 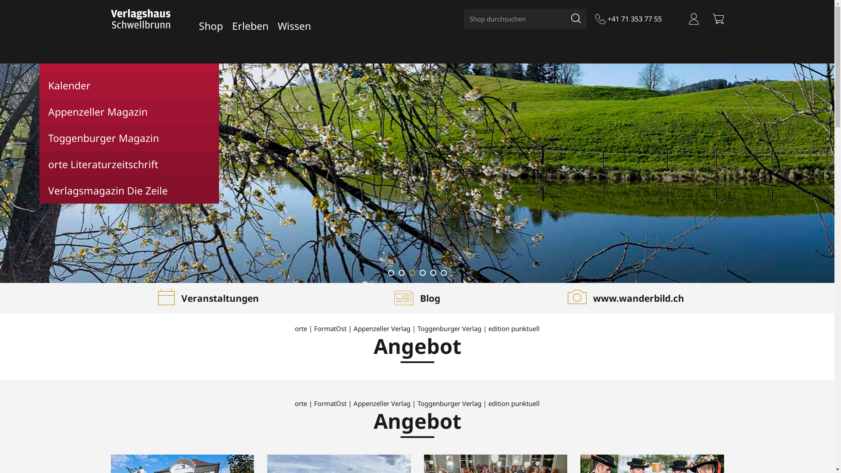 What do you see at coordinates (449, 403) in the screenshot?
I see `Toggenburger Verlag` at bounding box center [449, 403].